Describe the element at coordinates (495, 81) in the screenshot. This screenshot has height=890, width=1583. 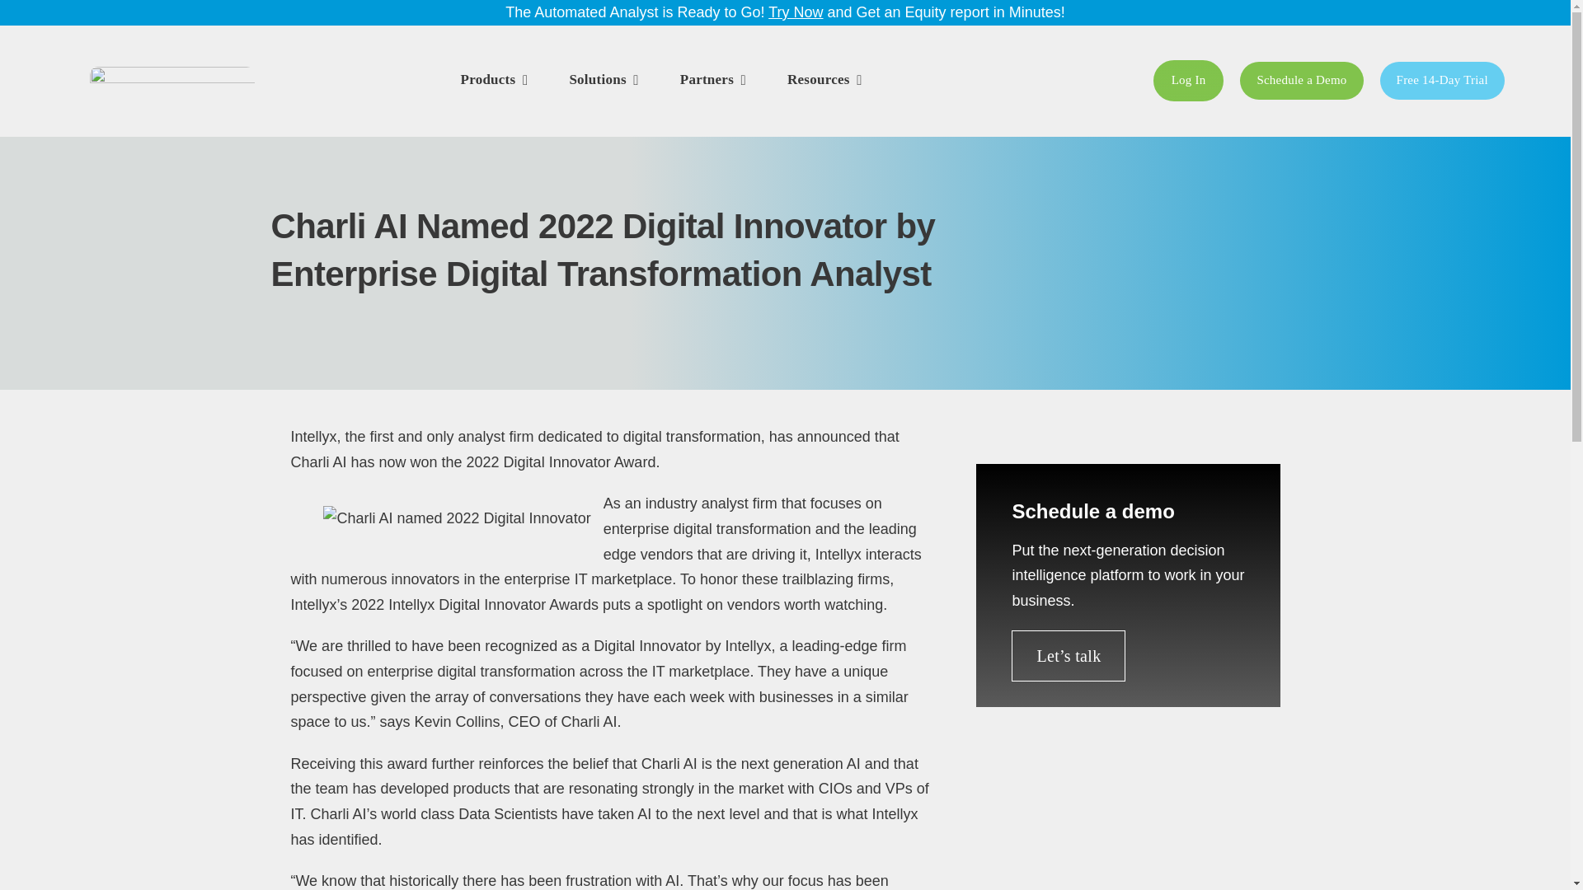
I see `Products` at that location.